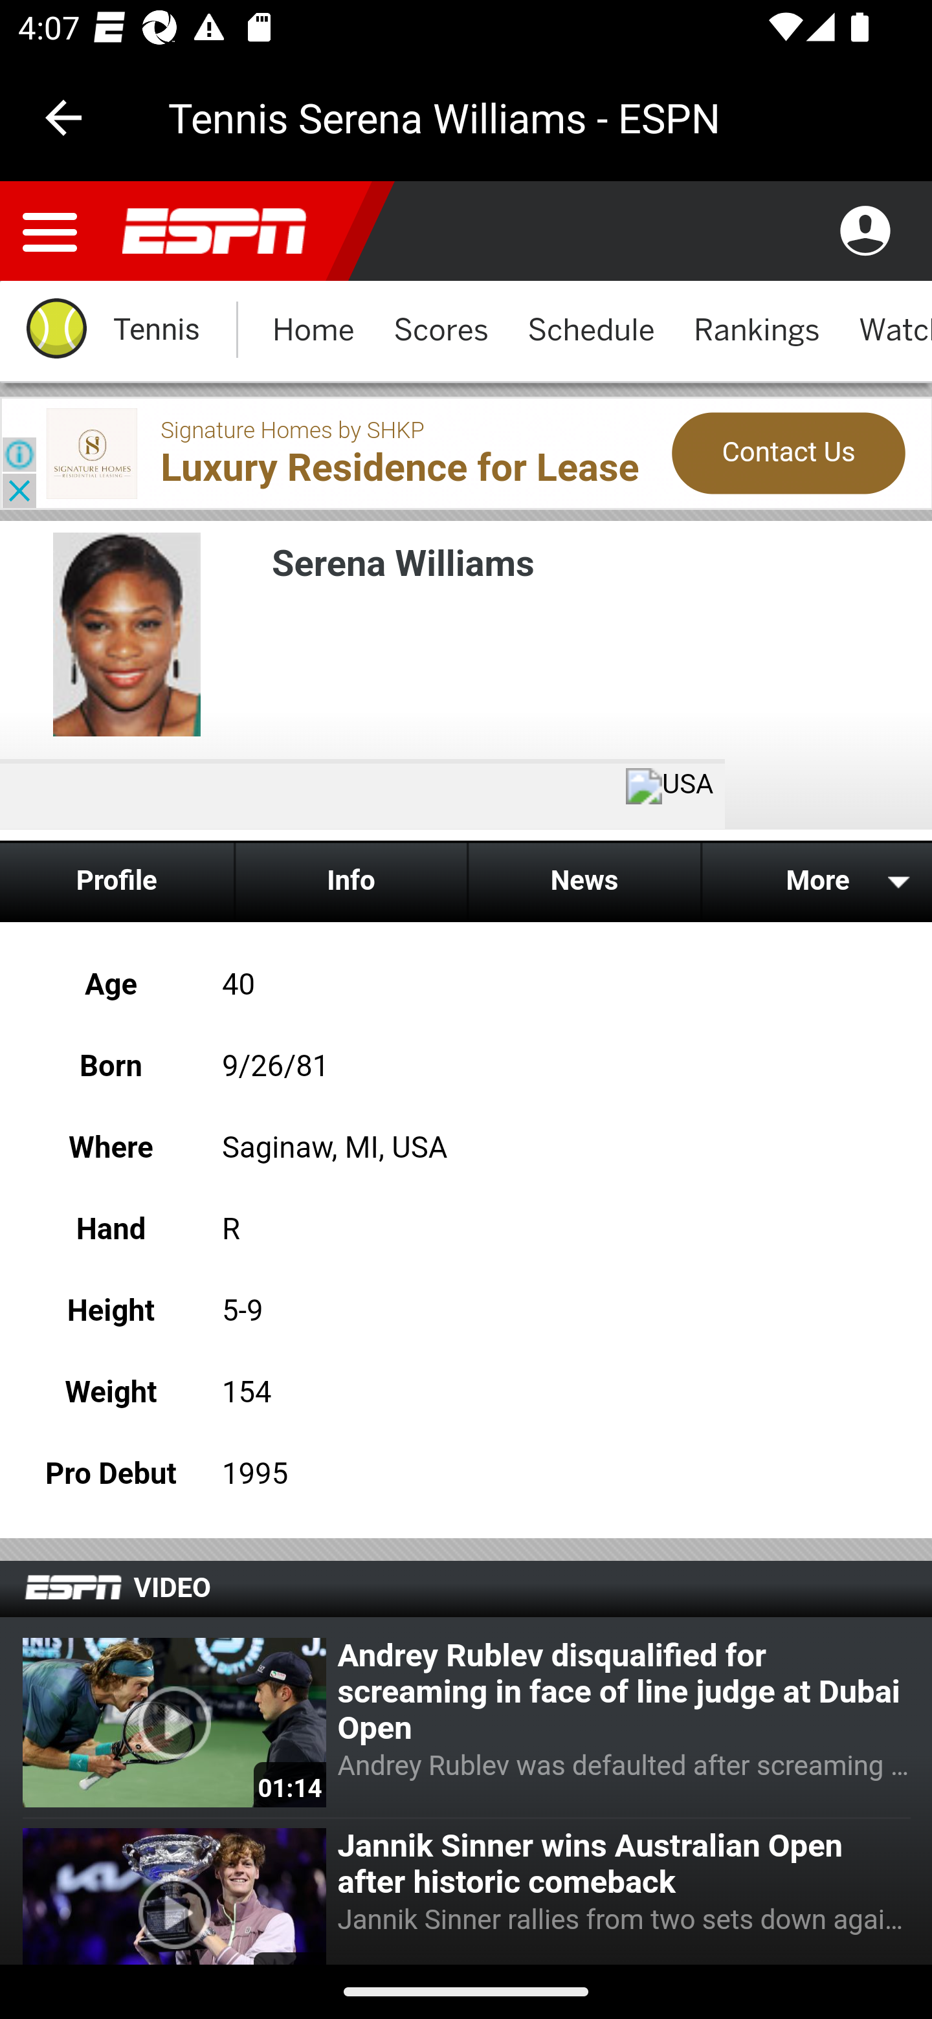  What do you see at coordinates (63, 118) in the screenshot?
I see `Navigate up` at bounding box center [63, 118].